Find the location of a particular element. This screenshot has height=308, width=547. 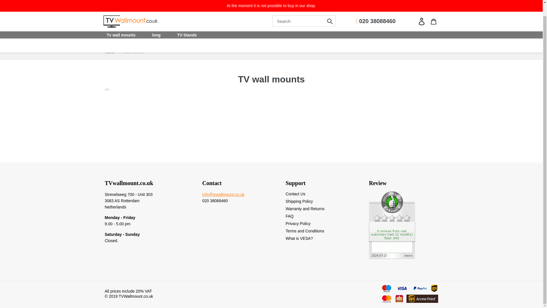

020 38088460 is located at coordinates (375, 8).